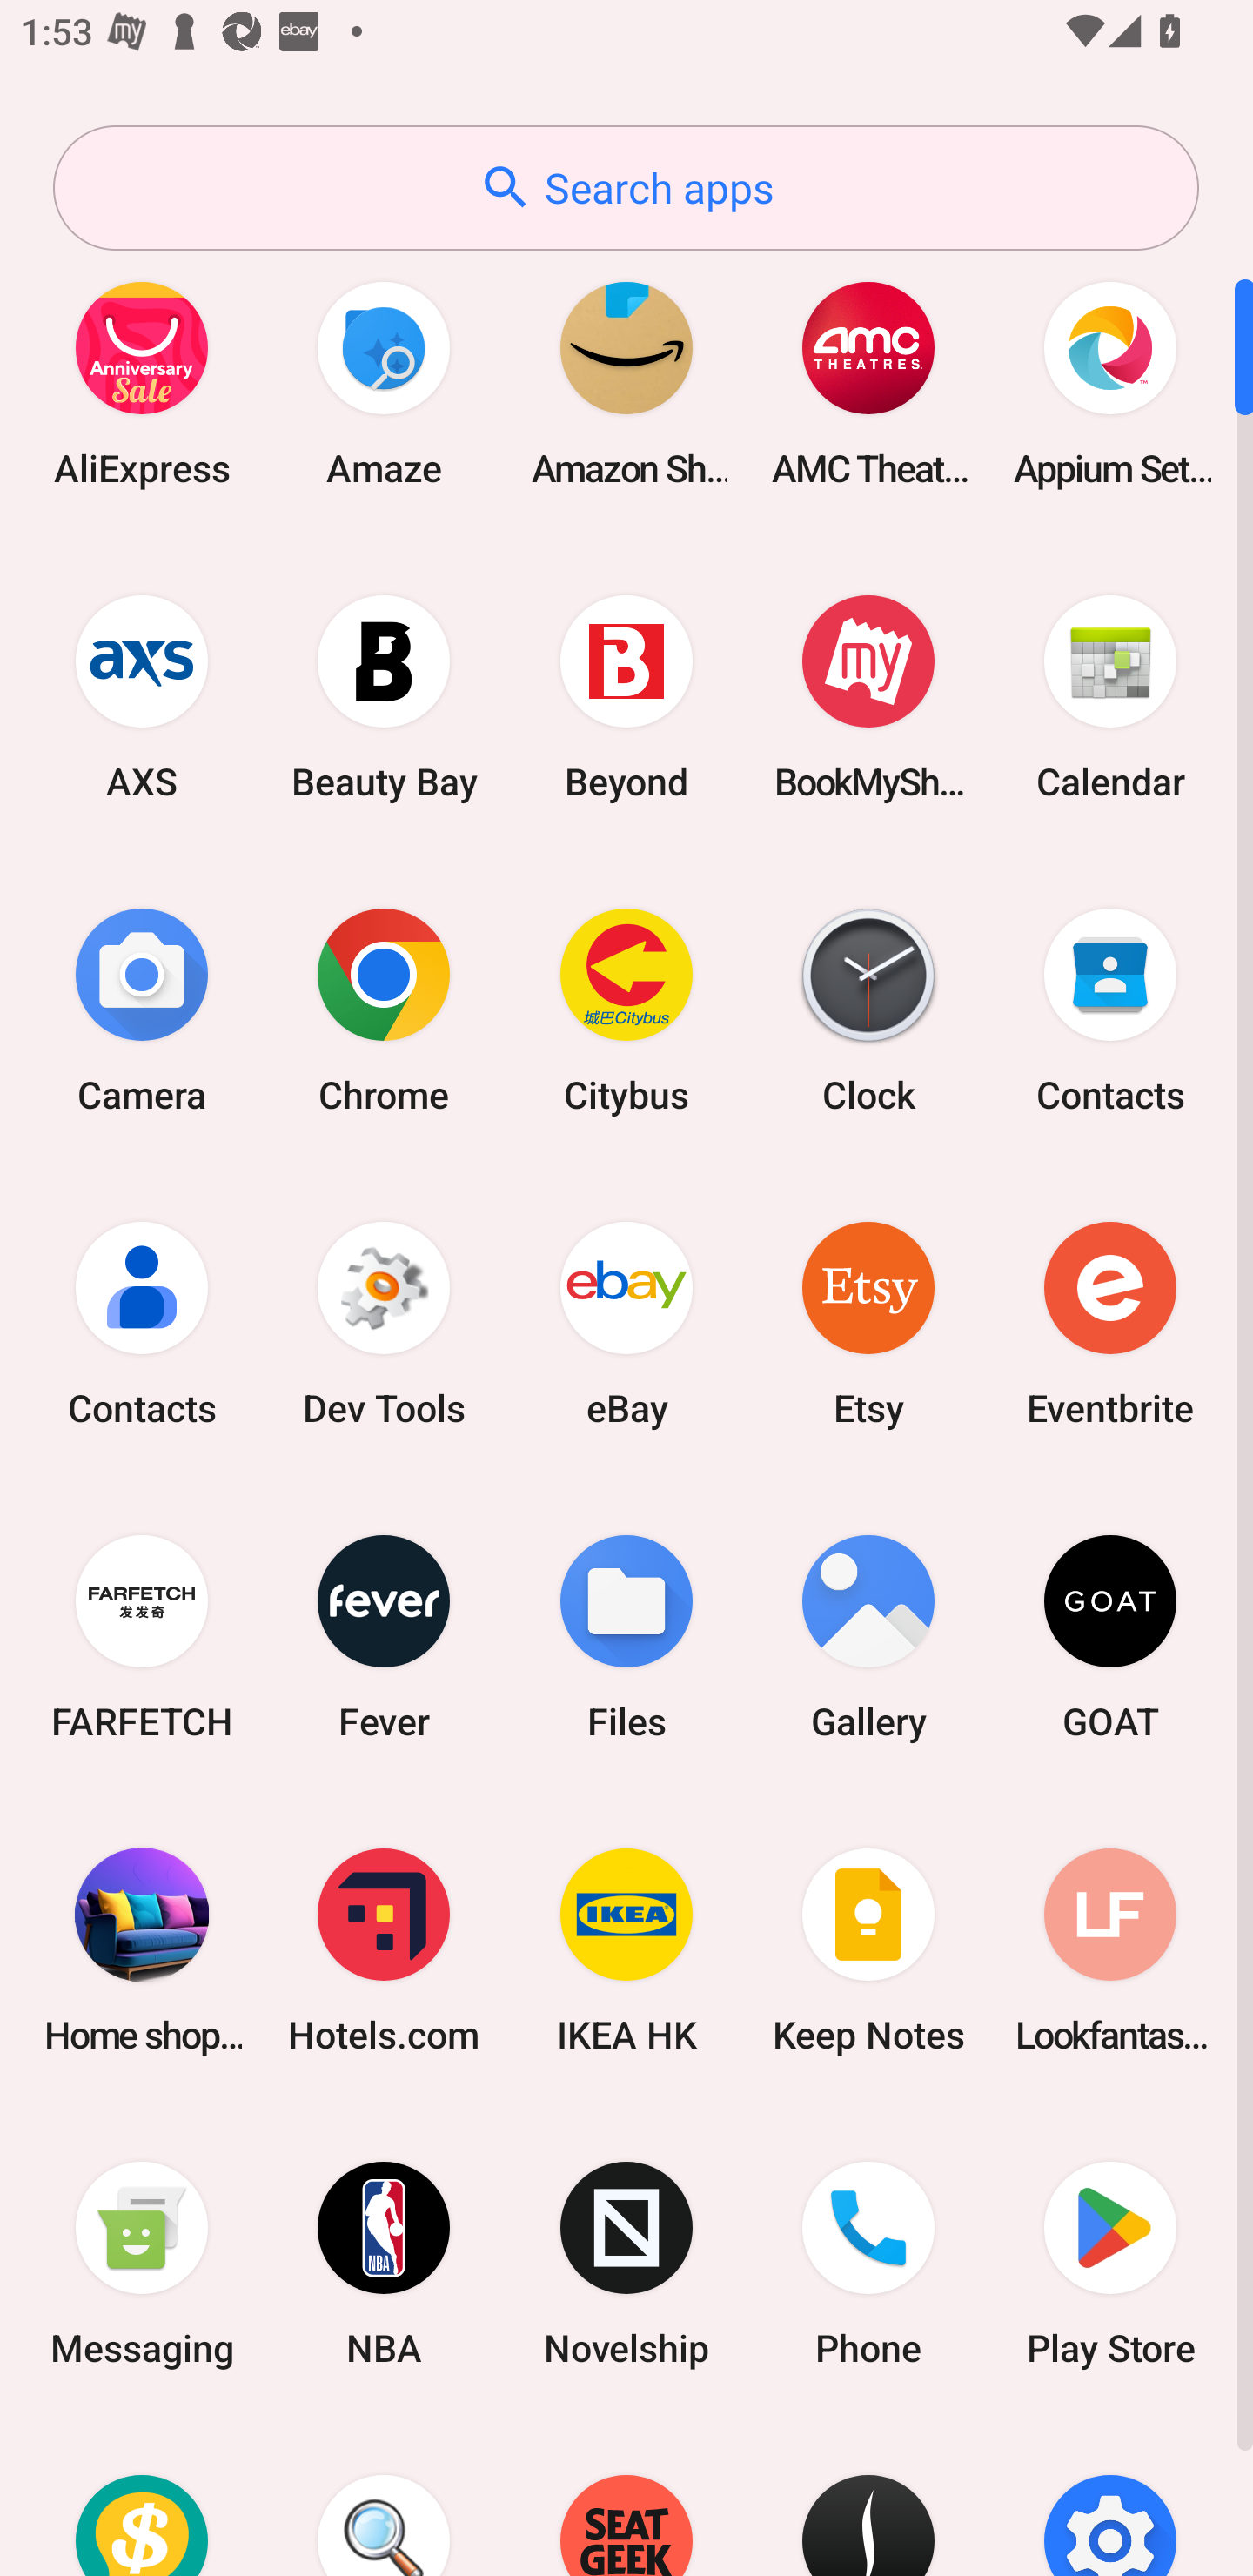 The width and height of the screenshot is (1253, 2576). What do you see at coordinates (384, 696) in the screenshot?
I see `Beauty Bay` at bounding box center [384, 696].